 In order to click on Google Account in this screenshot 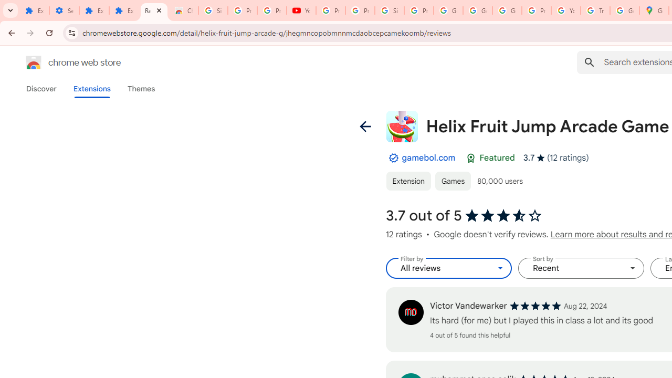, I will do `click(478, 10)`.